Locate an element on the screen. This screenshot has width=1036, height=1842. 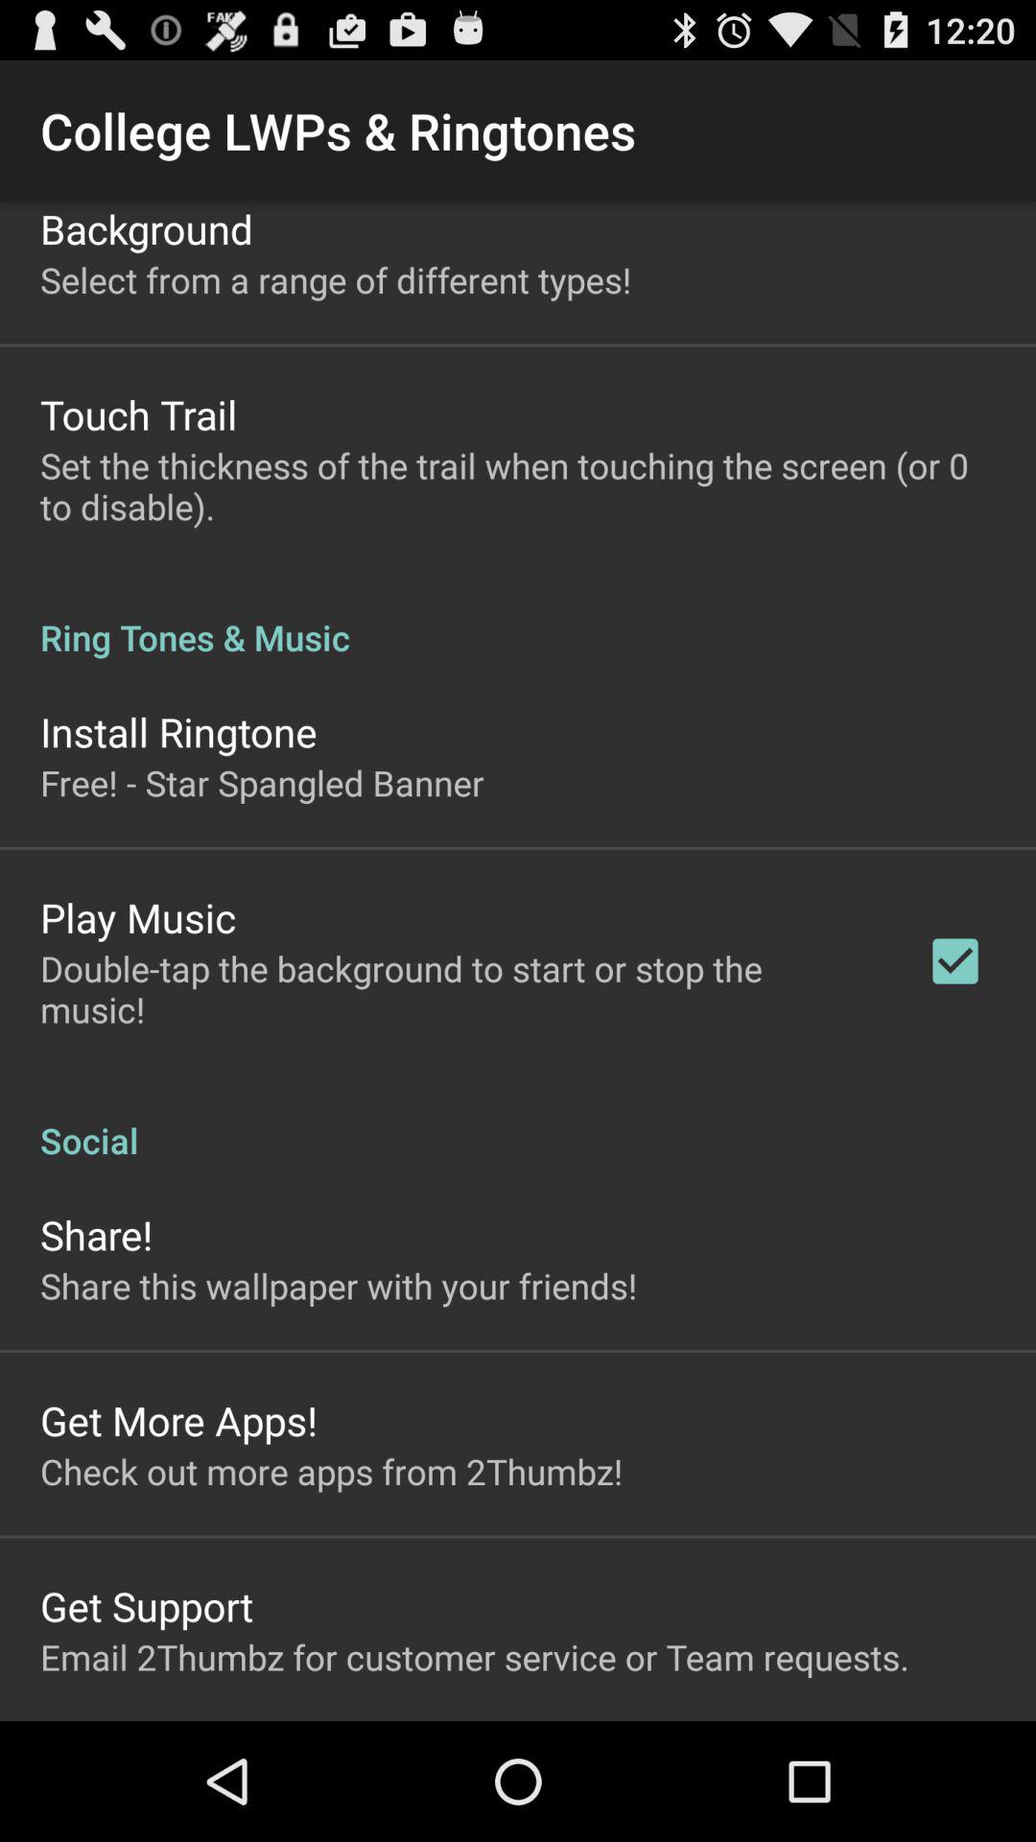
choose item above the share! is located at coordinates (518, 1121).